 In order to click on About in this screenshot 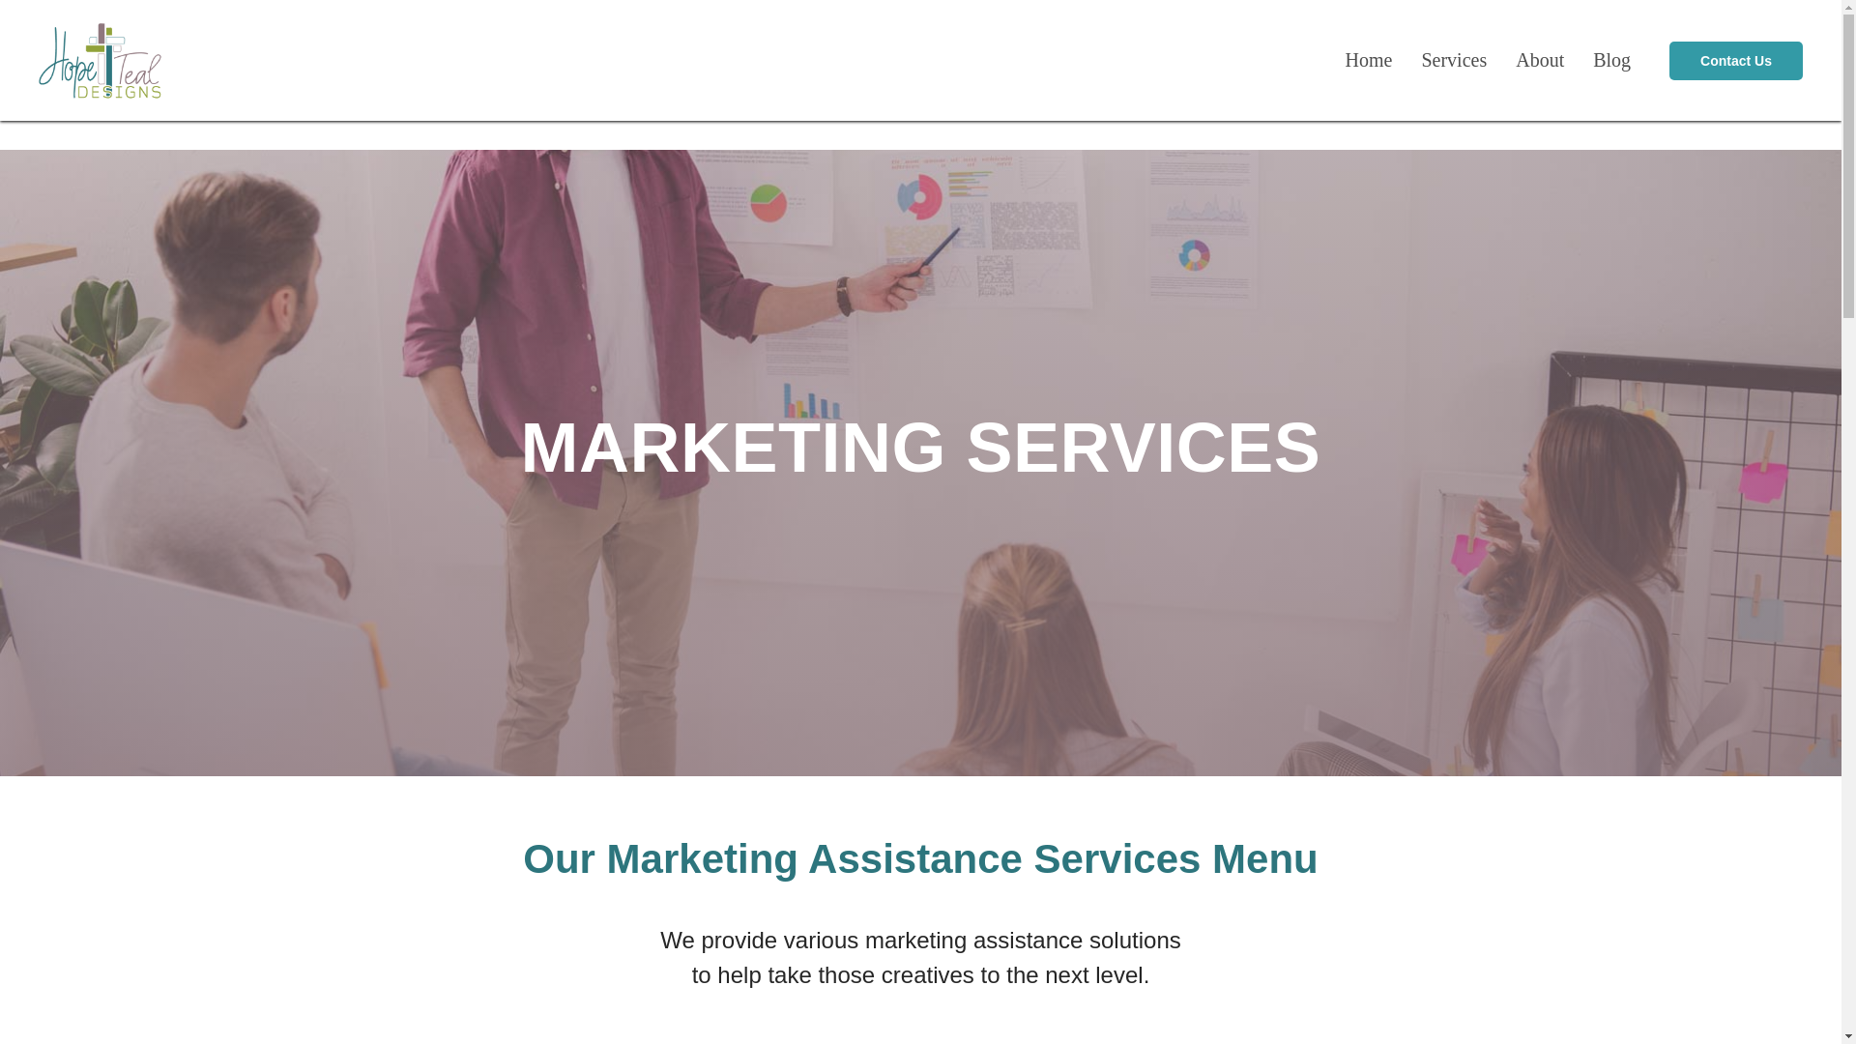, I will do `click(1540, 60)`.